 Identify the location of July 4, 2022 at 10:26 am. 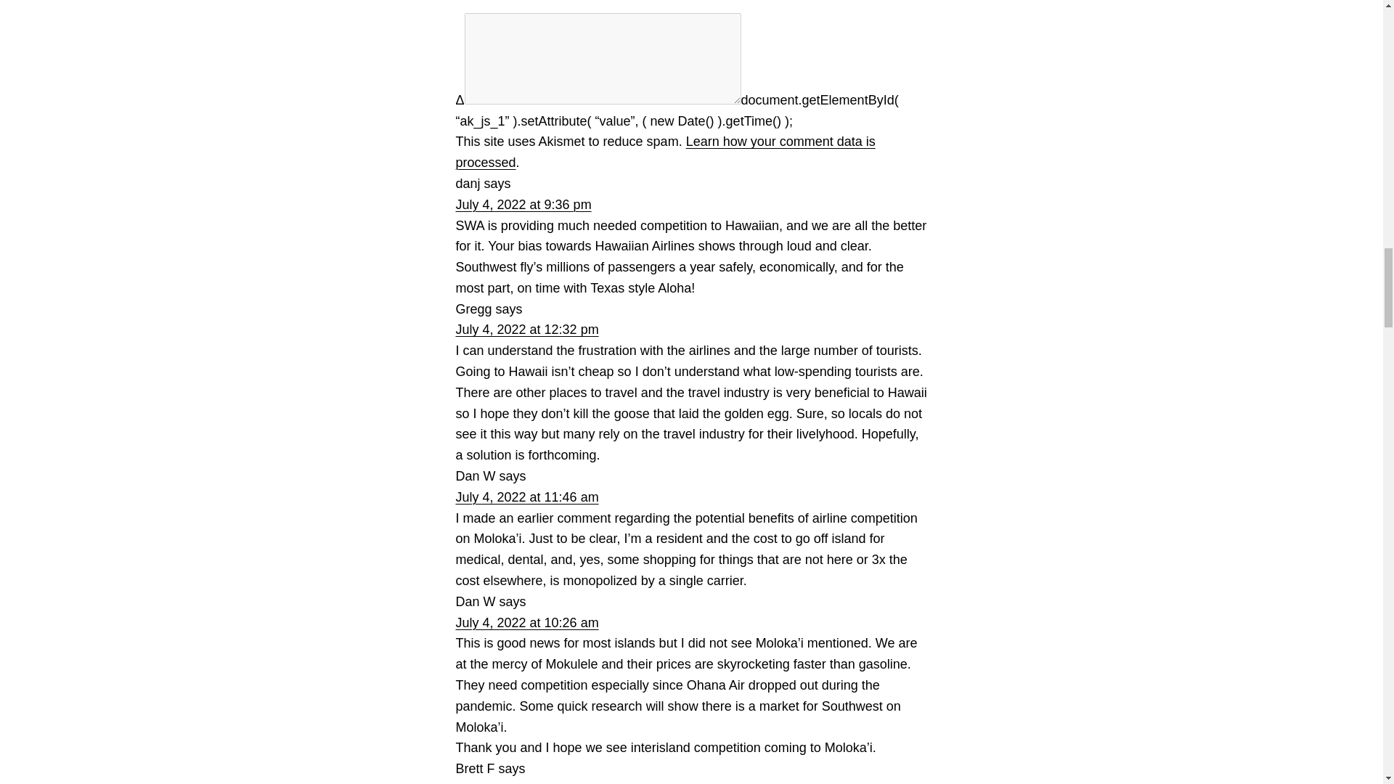
(527, 623).